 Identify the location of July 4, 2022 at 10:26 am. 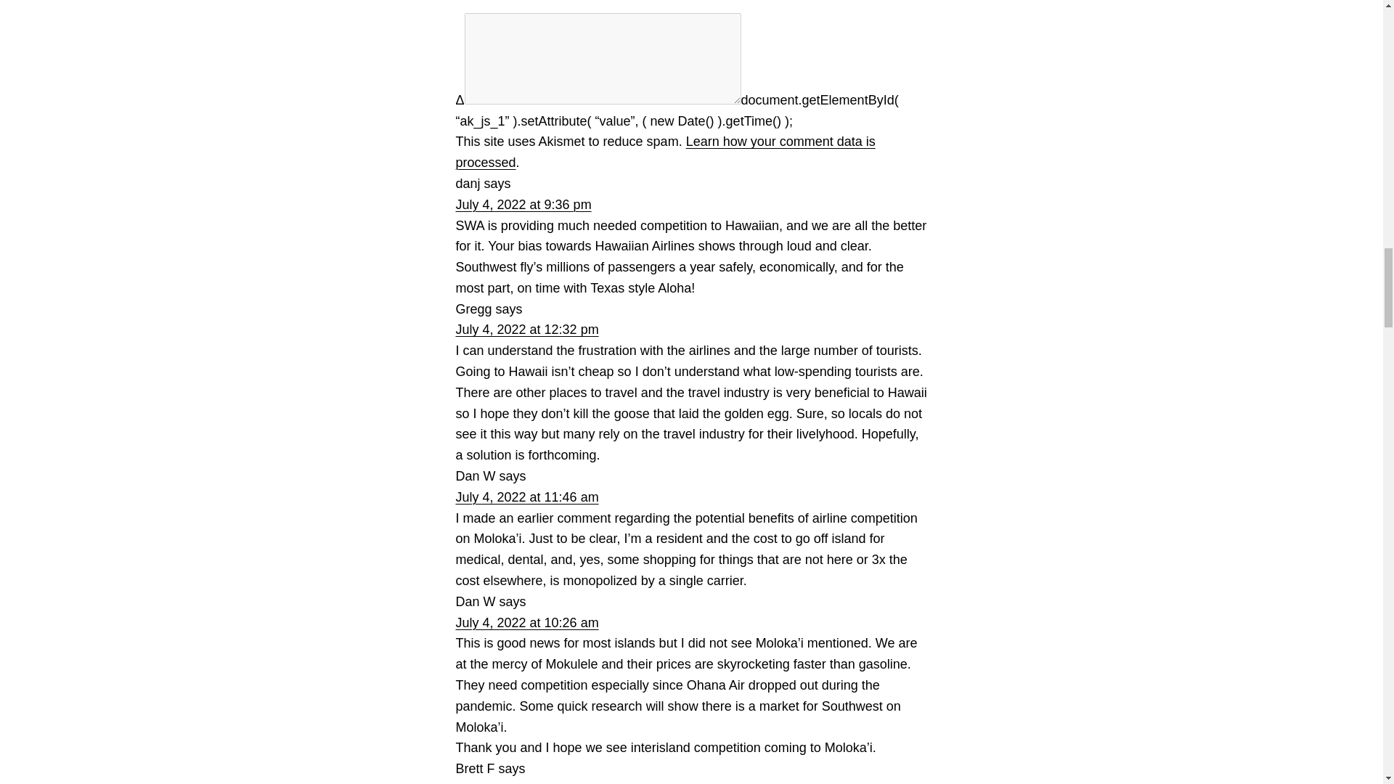
(527, 623).